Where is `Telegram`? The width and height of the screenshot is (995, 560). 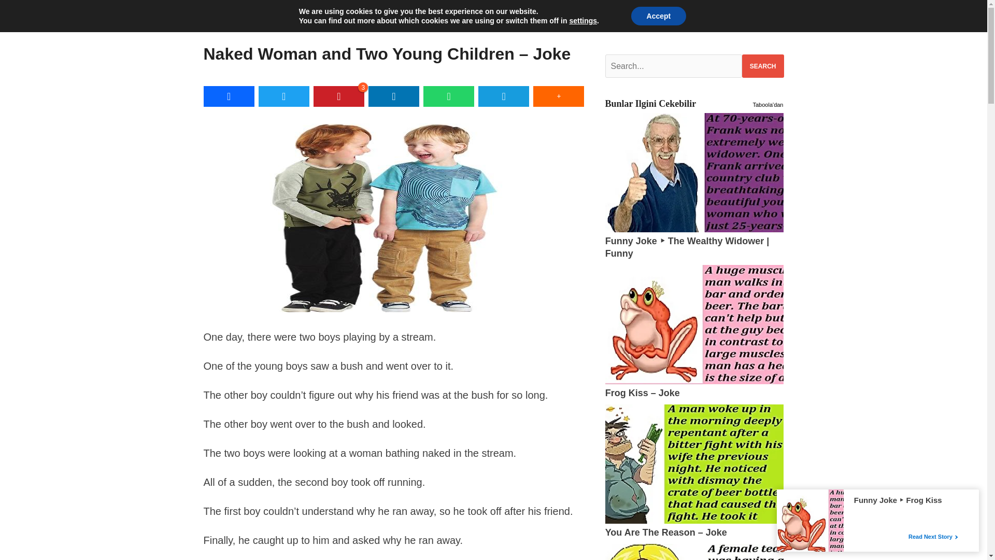 Telegram is located at coordinates (504, 96).